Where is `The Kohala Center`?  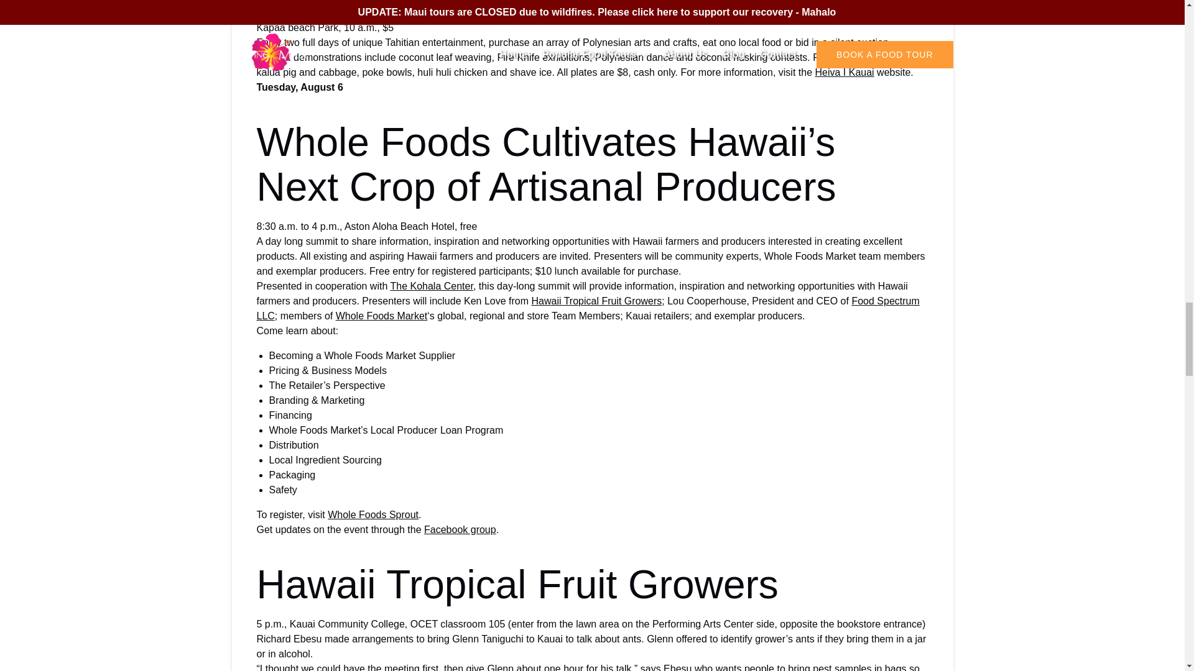
The Kohala Center is located at coordinates (432, 286).